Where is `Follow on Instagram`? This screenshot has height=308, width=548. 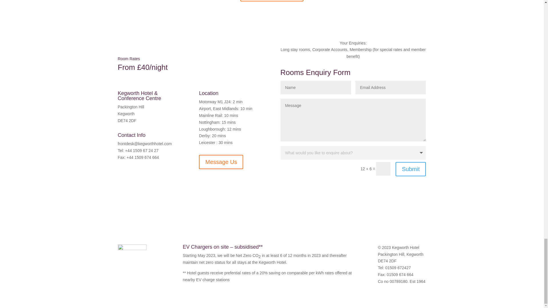 Follow on Instagram is located at coordinates (133, 191).